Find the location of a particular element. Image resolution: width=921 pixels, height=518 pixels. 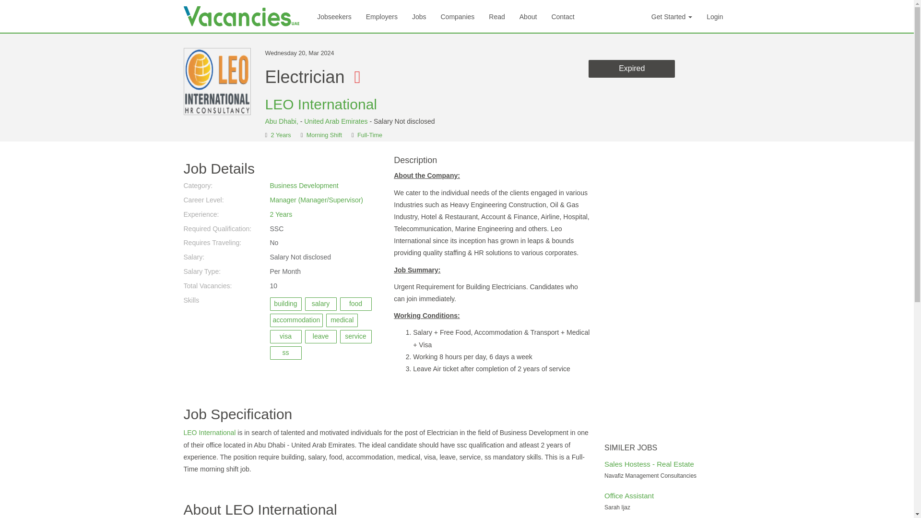

Companies is located at coordinates (457, 16).